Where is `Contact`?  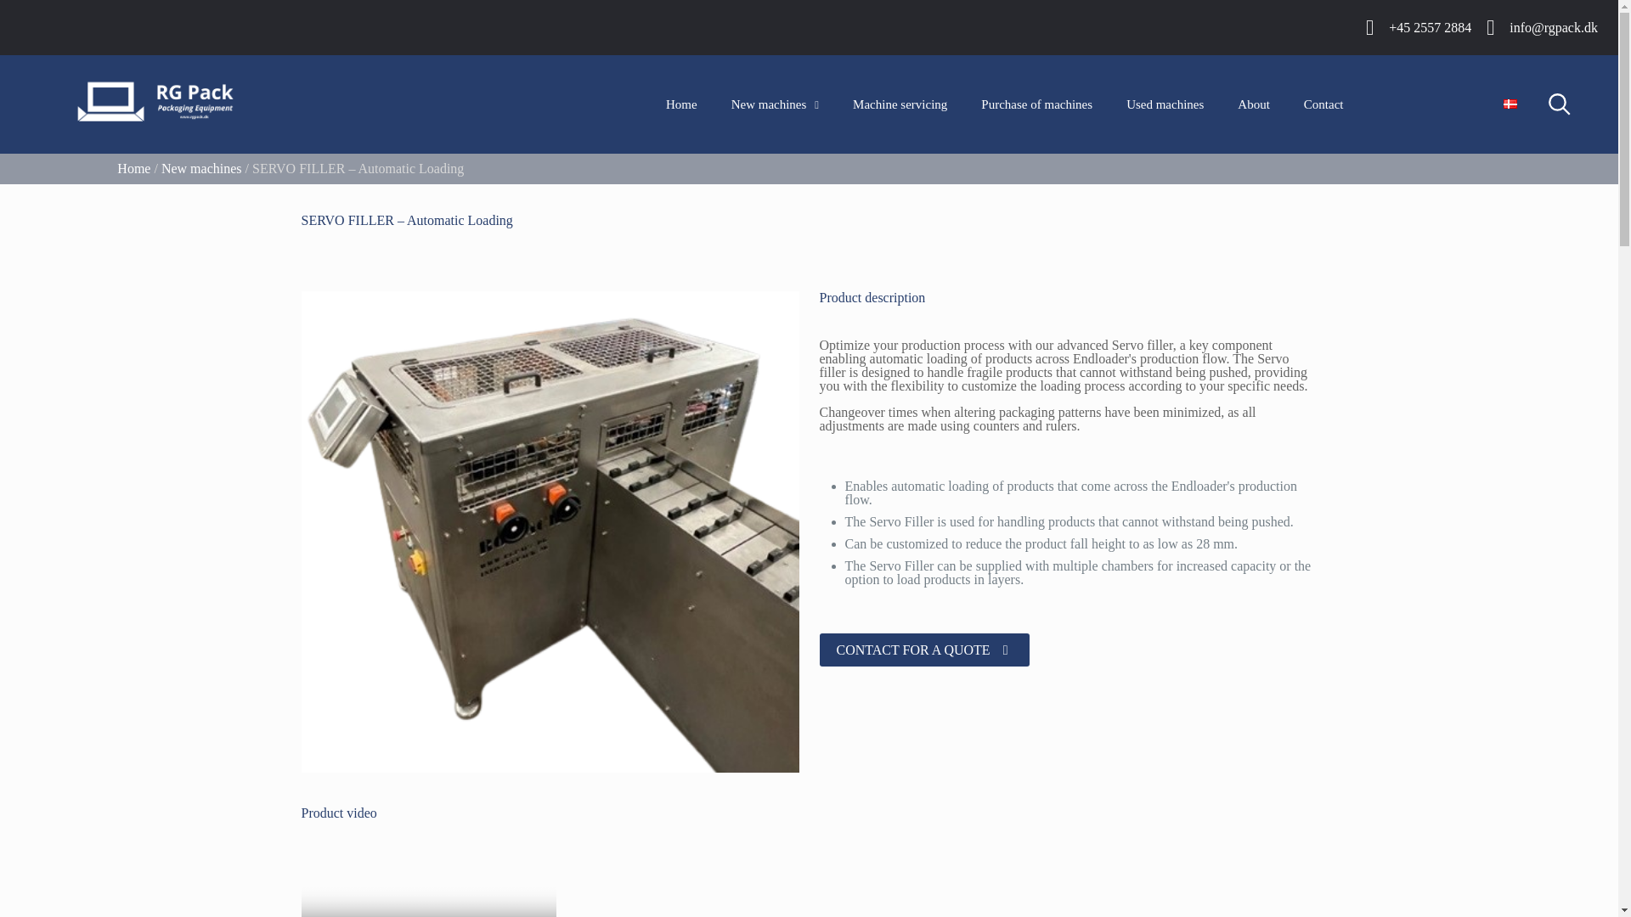 Contact is located at coordinates (1323, 104).